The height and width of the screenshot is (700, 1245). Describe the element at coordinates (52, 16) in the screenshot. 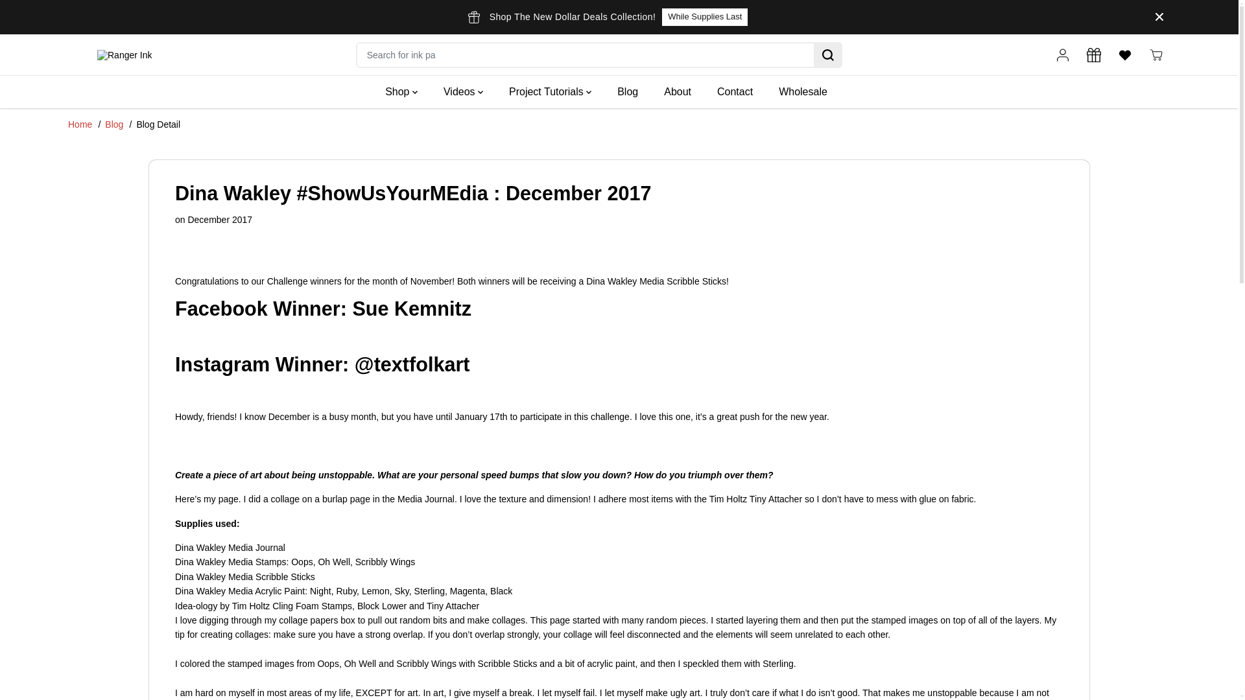

I see `SKIP TO CONTENT` at that location.